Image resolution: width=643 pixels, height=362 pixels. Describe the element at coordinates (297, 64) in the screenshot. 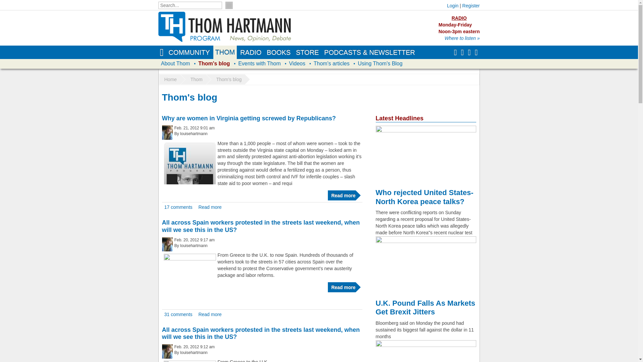

I see `Videos` at that location.